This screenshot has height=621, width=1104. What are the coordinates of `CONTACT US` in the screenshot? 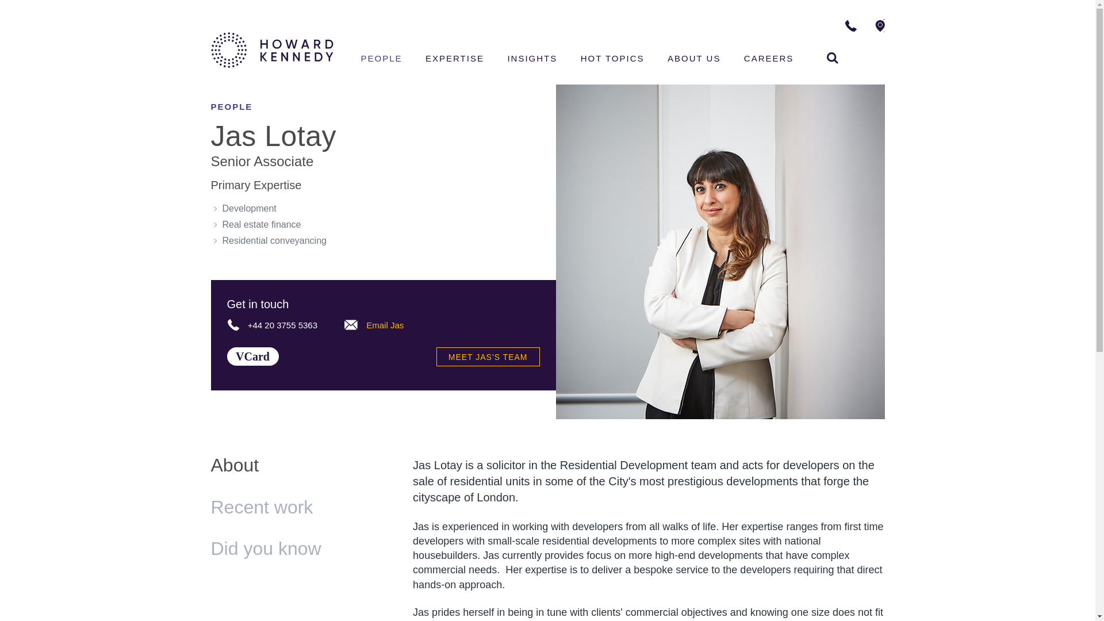 It's located at (351, 324).